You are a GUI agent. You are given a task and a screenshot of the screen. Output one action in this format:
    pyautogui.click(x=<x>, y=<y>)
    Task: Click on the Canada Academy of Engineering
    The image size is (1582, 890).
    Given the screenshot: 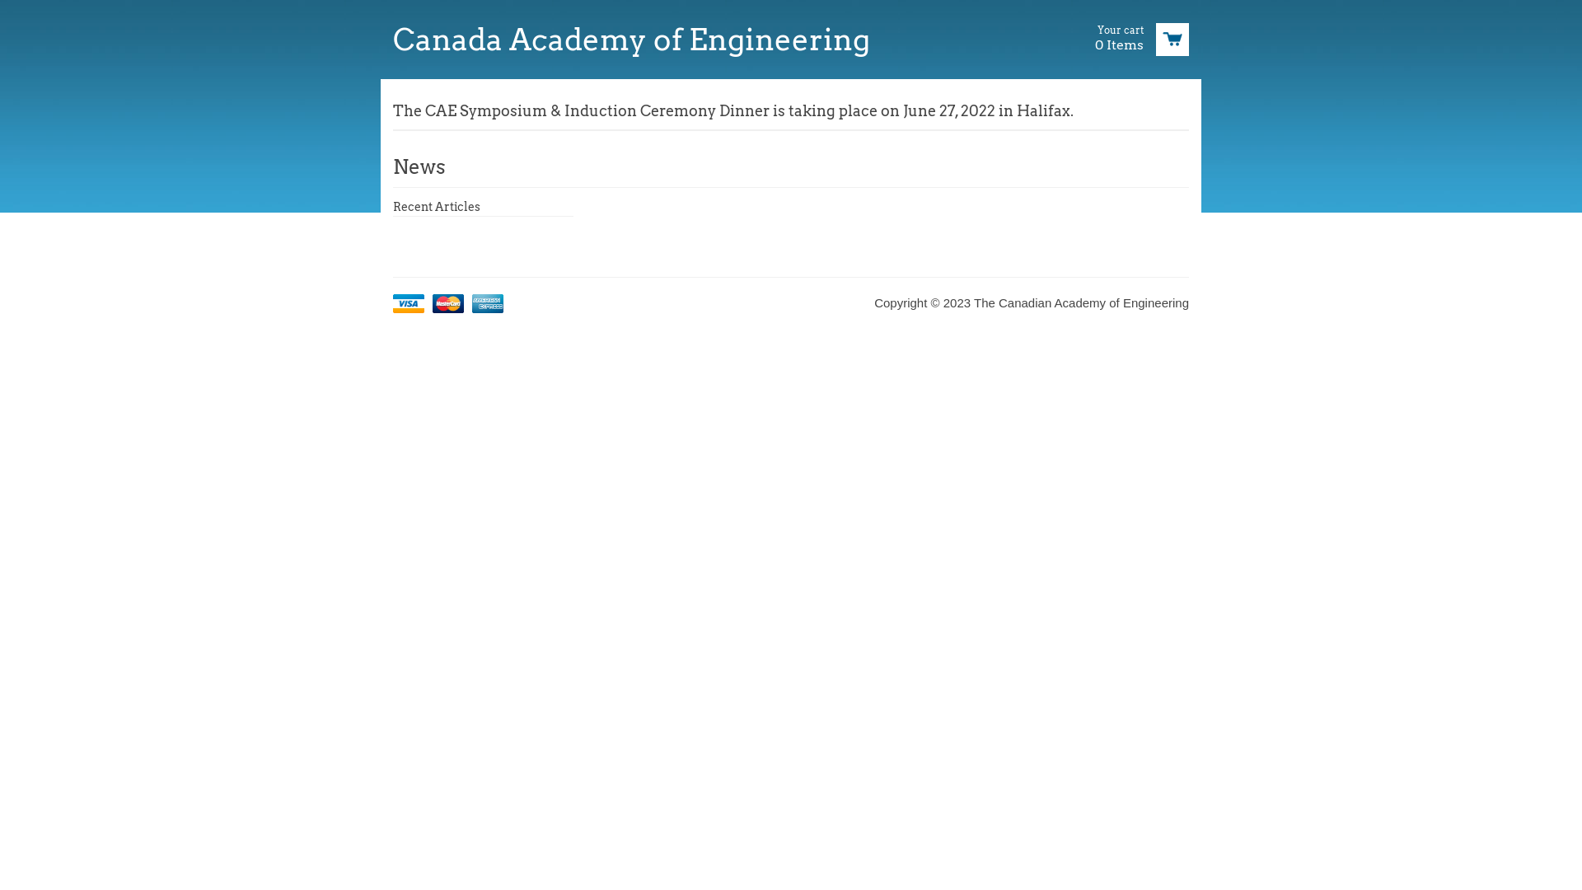 What is the action you would take?
    pyautogui.click(x=791, y=40)
    